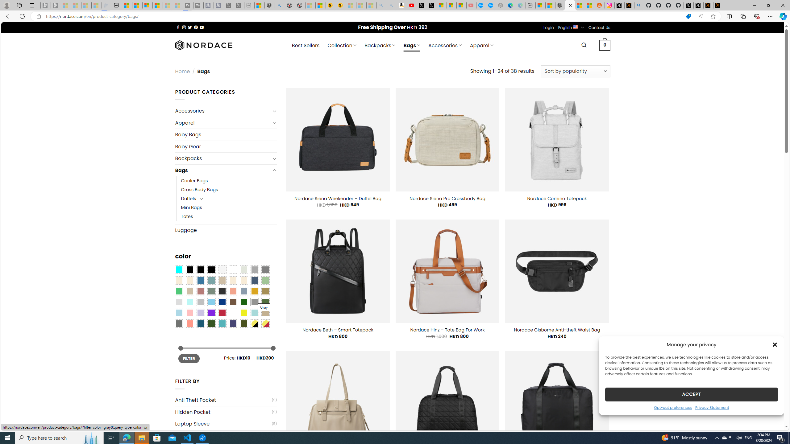 This screenshot has height=444, width=790. What do you see at coordinates (306, 45) in the screenshot?
I see `  Best Sellers` at bounding box center [306, 45].